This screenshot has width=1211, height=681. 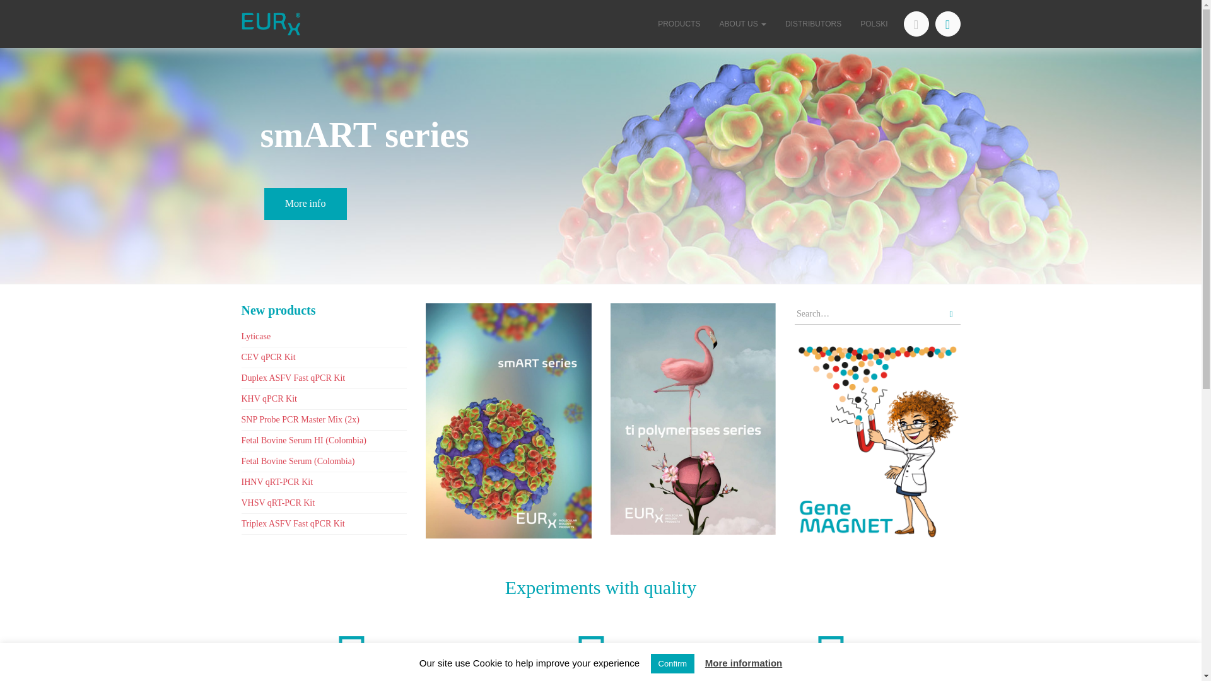 I want to click on ABOUT US, so click(x=743, y=24).